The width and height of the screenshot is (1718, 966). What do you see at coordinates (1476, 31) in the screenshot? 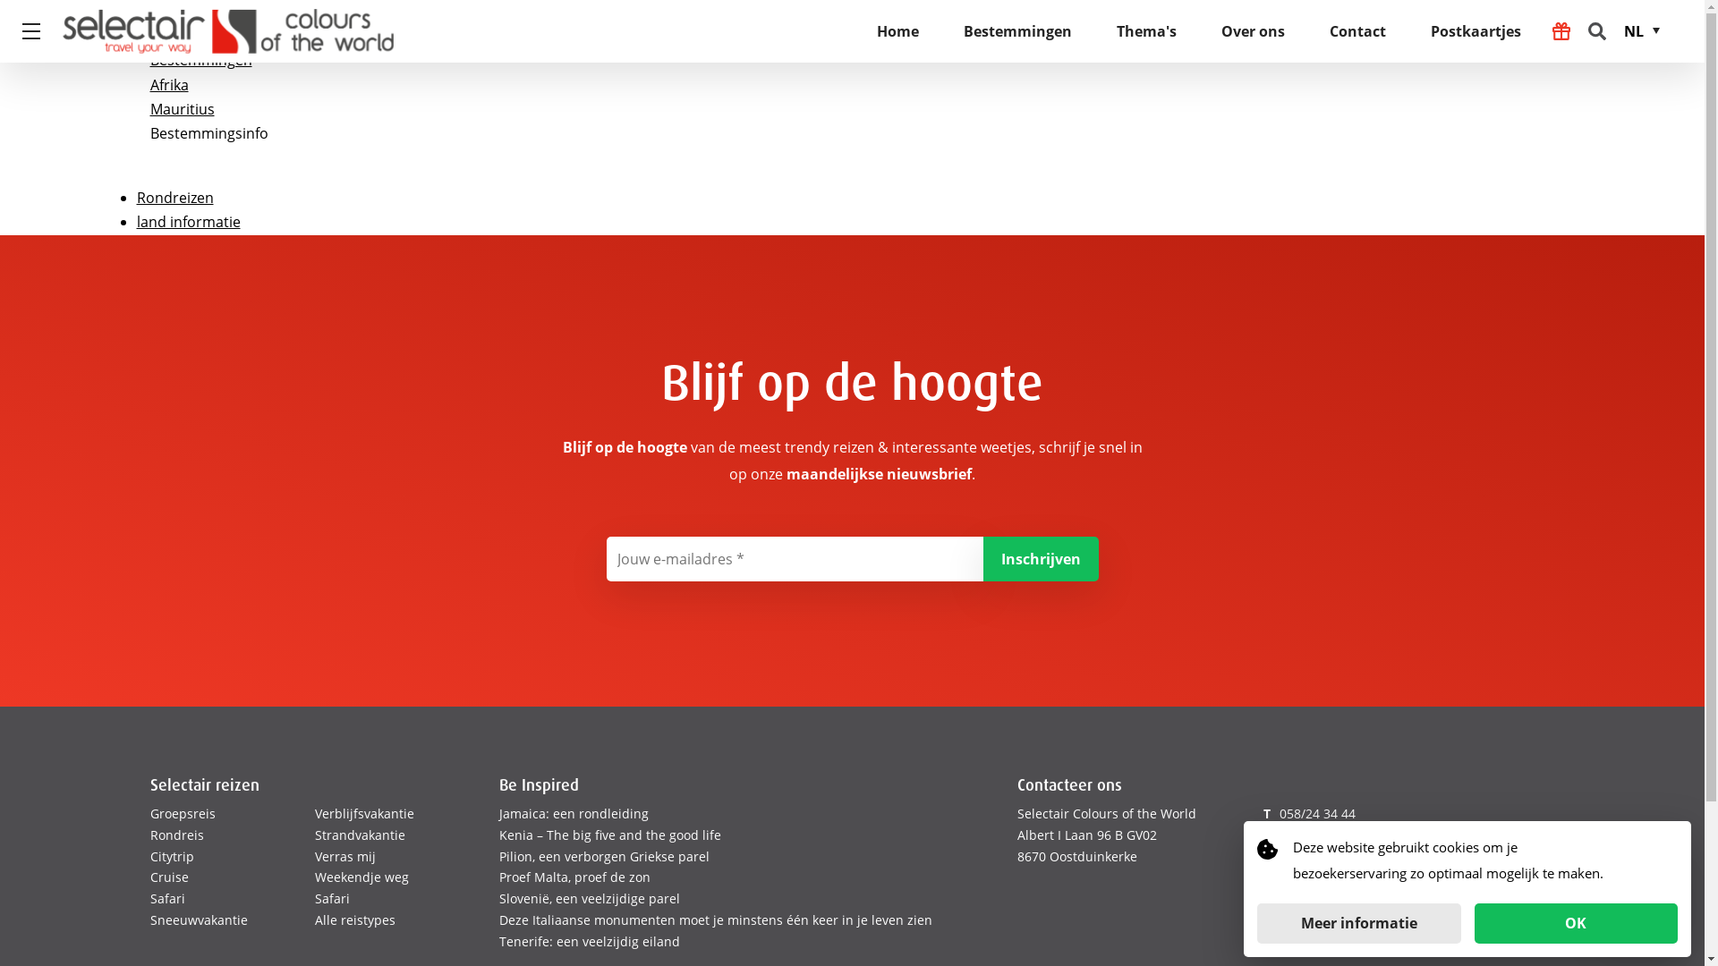
I see `Postkaartjes` at bounding box center [1476, 31].